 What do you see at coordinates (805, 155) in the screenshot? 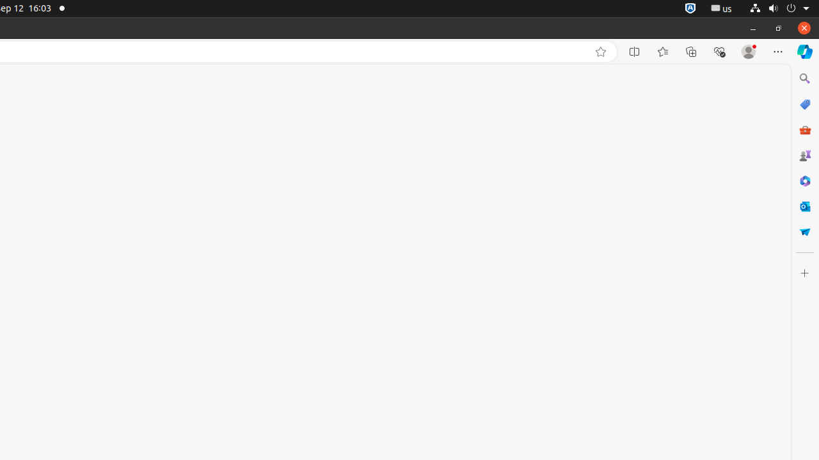
I see `Games` at bounding box center [805, 155].